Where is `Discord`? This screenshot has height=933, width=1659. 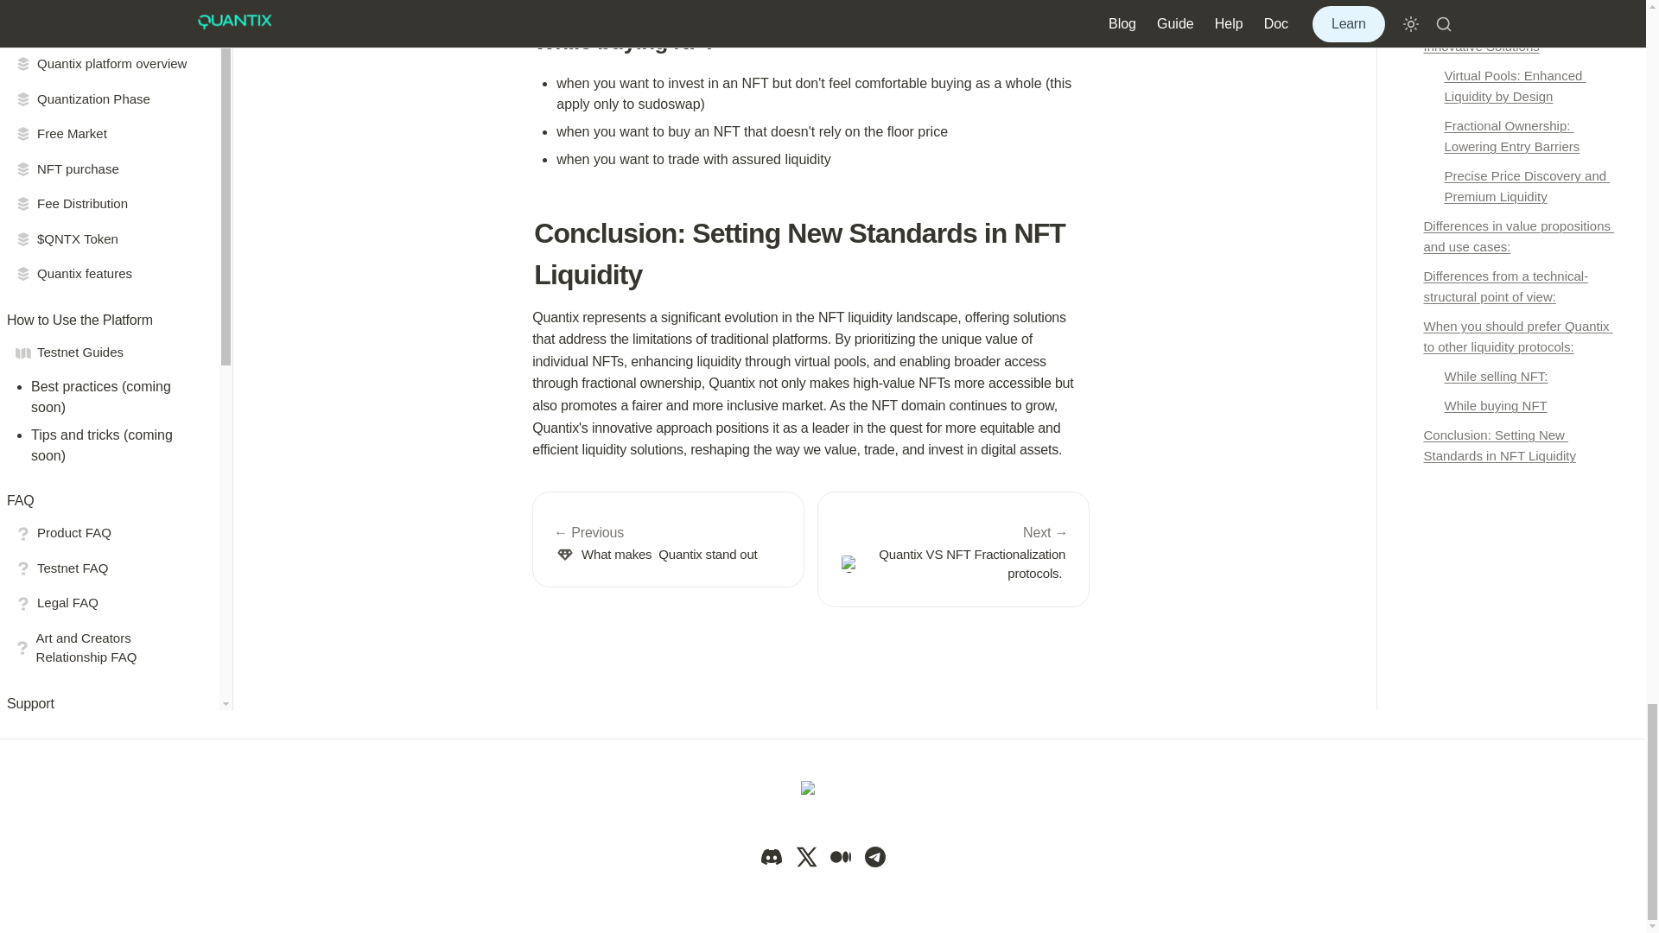
Discord is located at coordinates (771, 857).